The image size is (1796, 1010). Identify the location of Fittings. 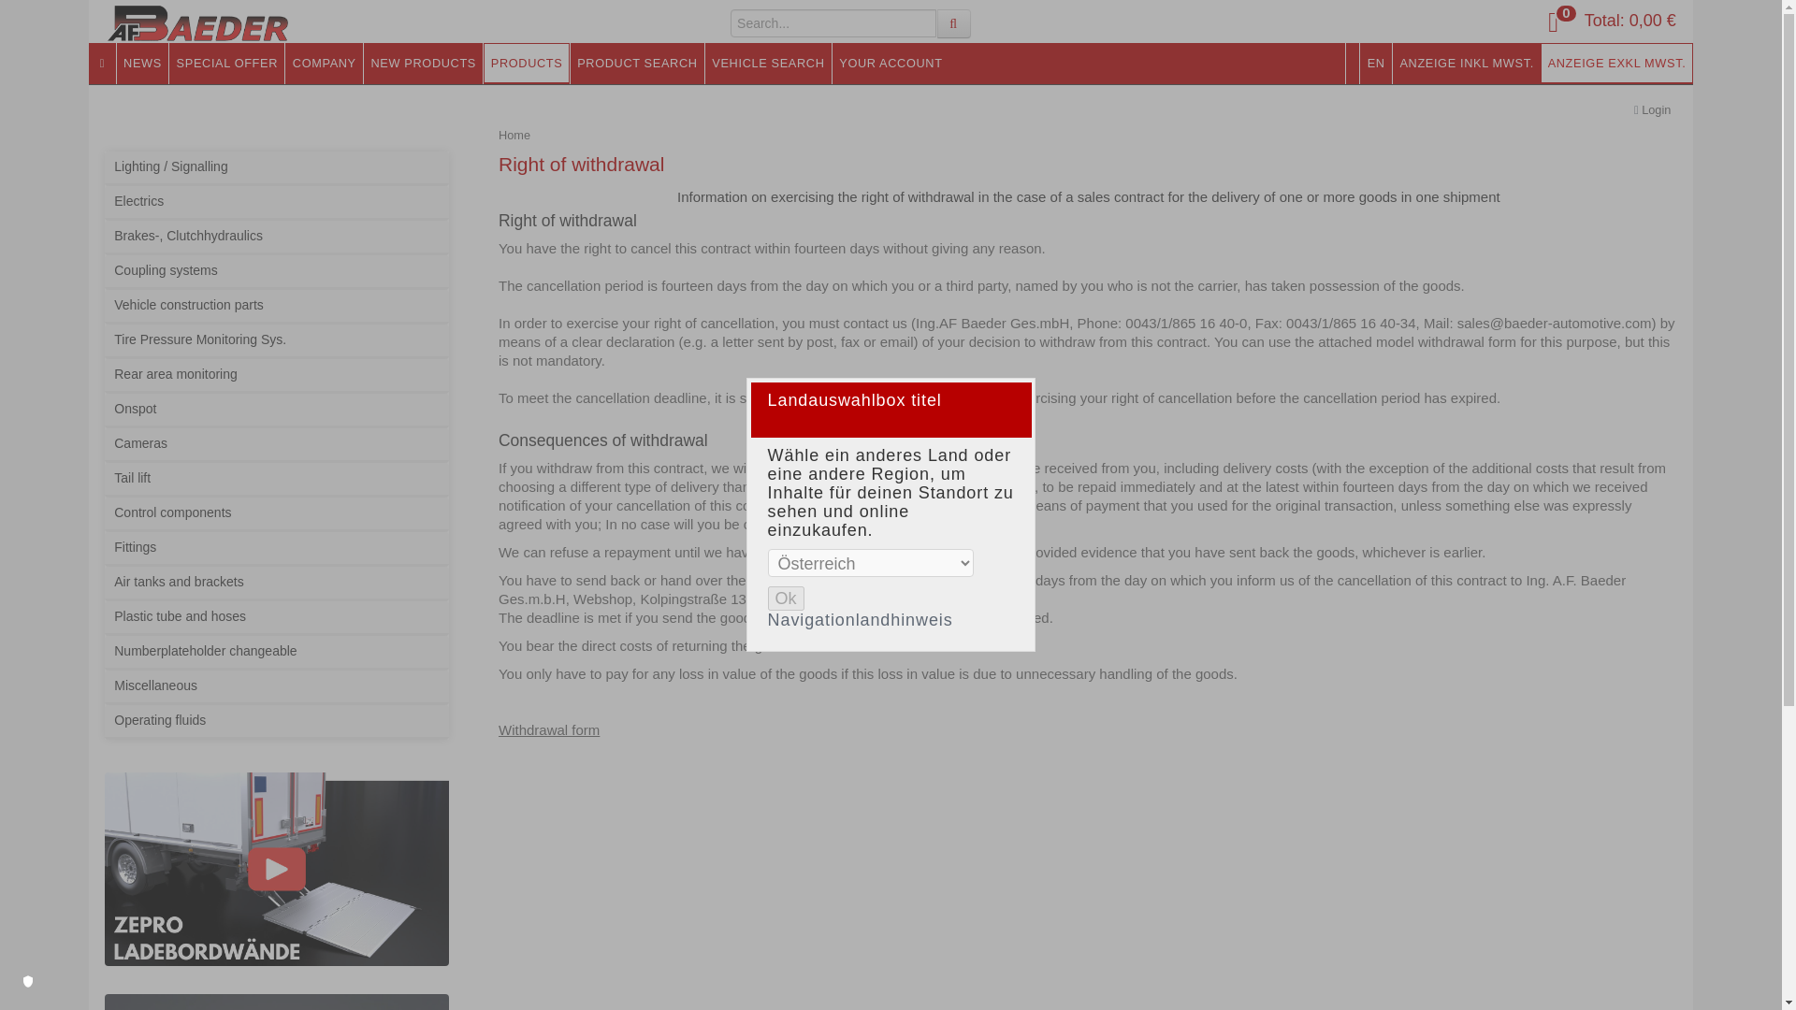
(275, 549).